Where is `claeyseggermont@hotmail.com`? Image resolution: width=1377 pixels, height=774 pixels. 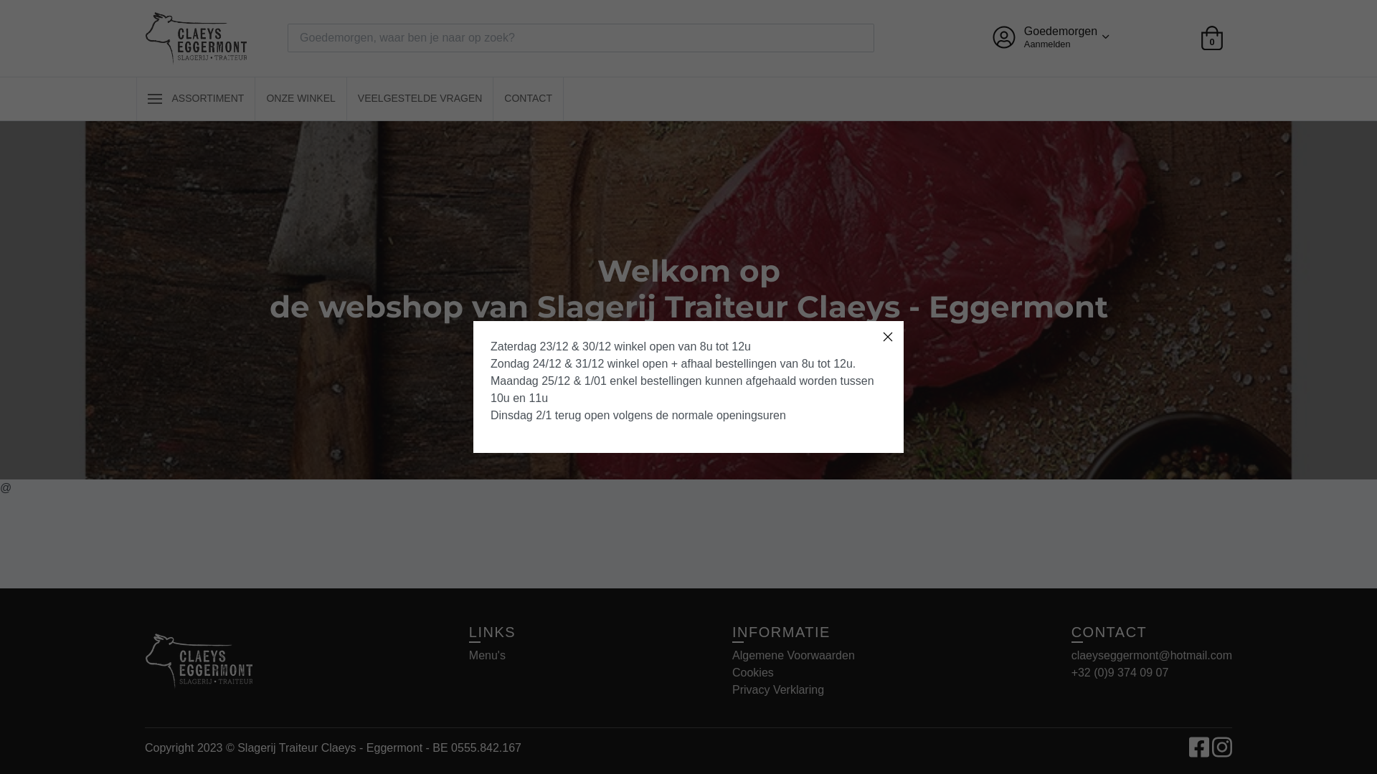
claeyseggermont@hotmail.com is located at coordinates (1152, 655).